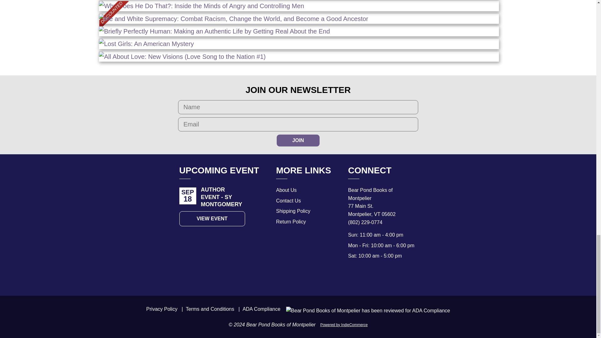  Describe the element at coordinates (379, 274) in the screenshot. I see `Connect with Youtube Channel` at that location.